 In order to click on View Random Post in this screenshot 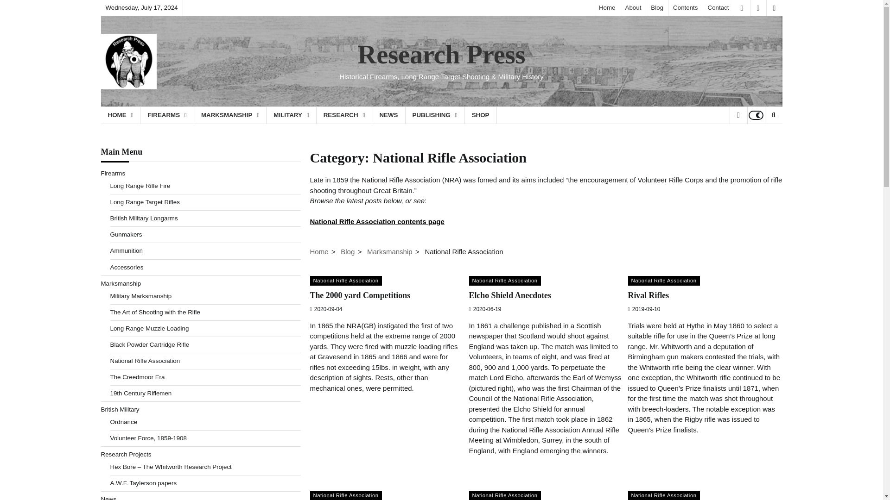, I will do `click(738, 115)`.